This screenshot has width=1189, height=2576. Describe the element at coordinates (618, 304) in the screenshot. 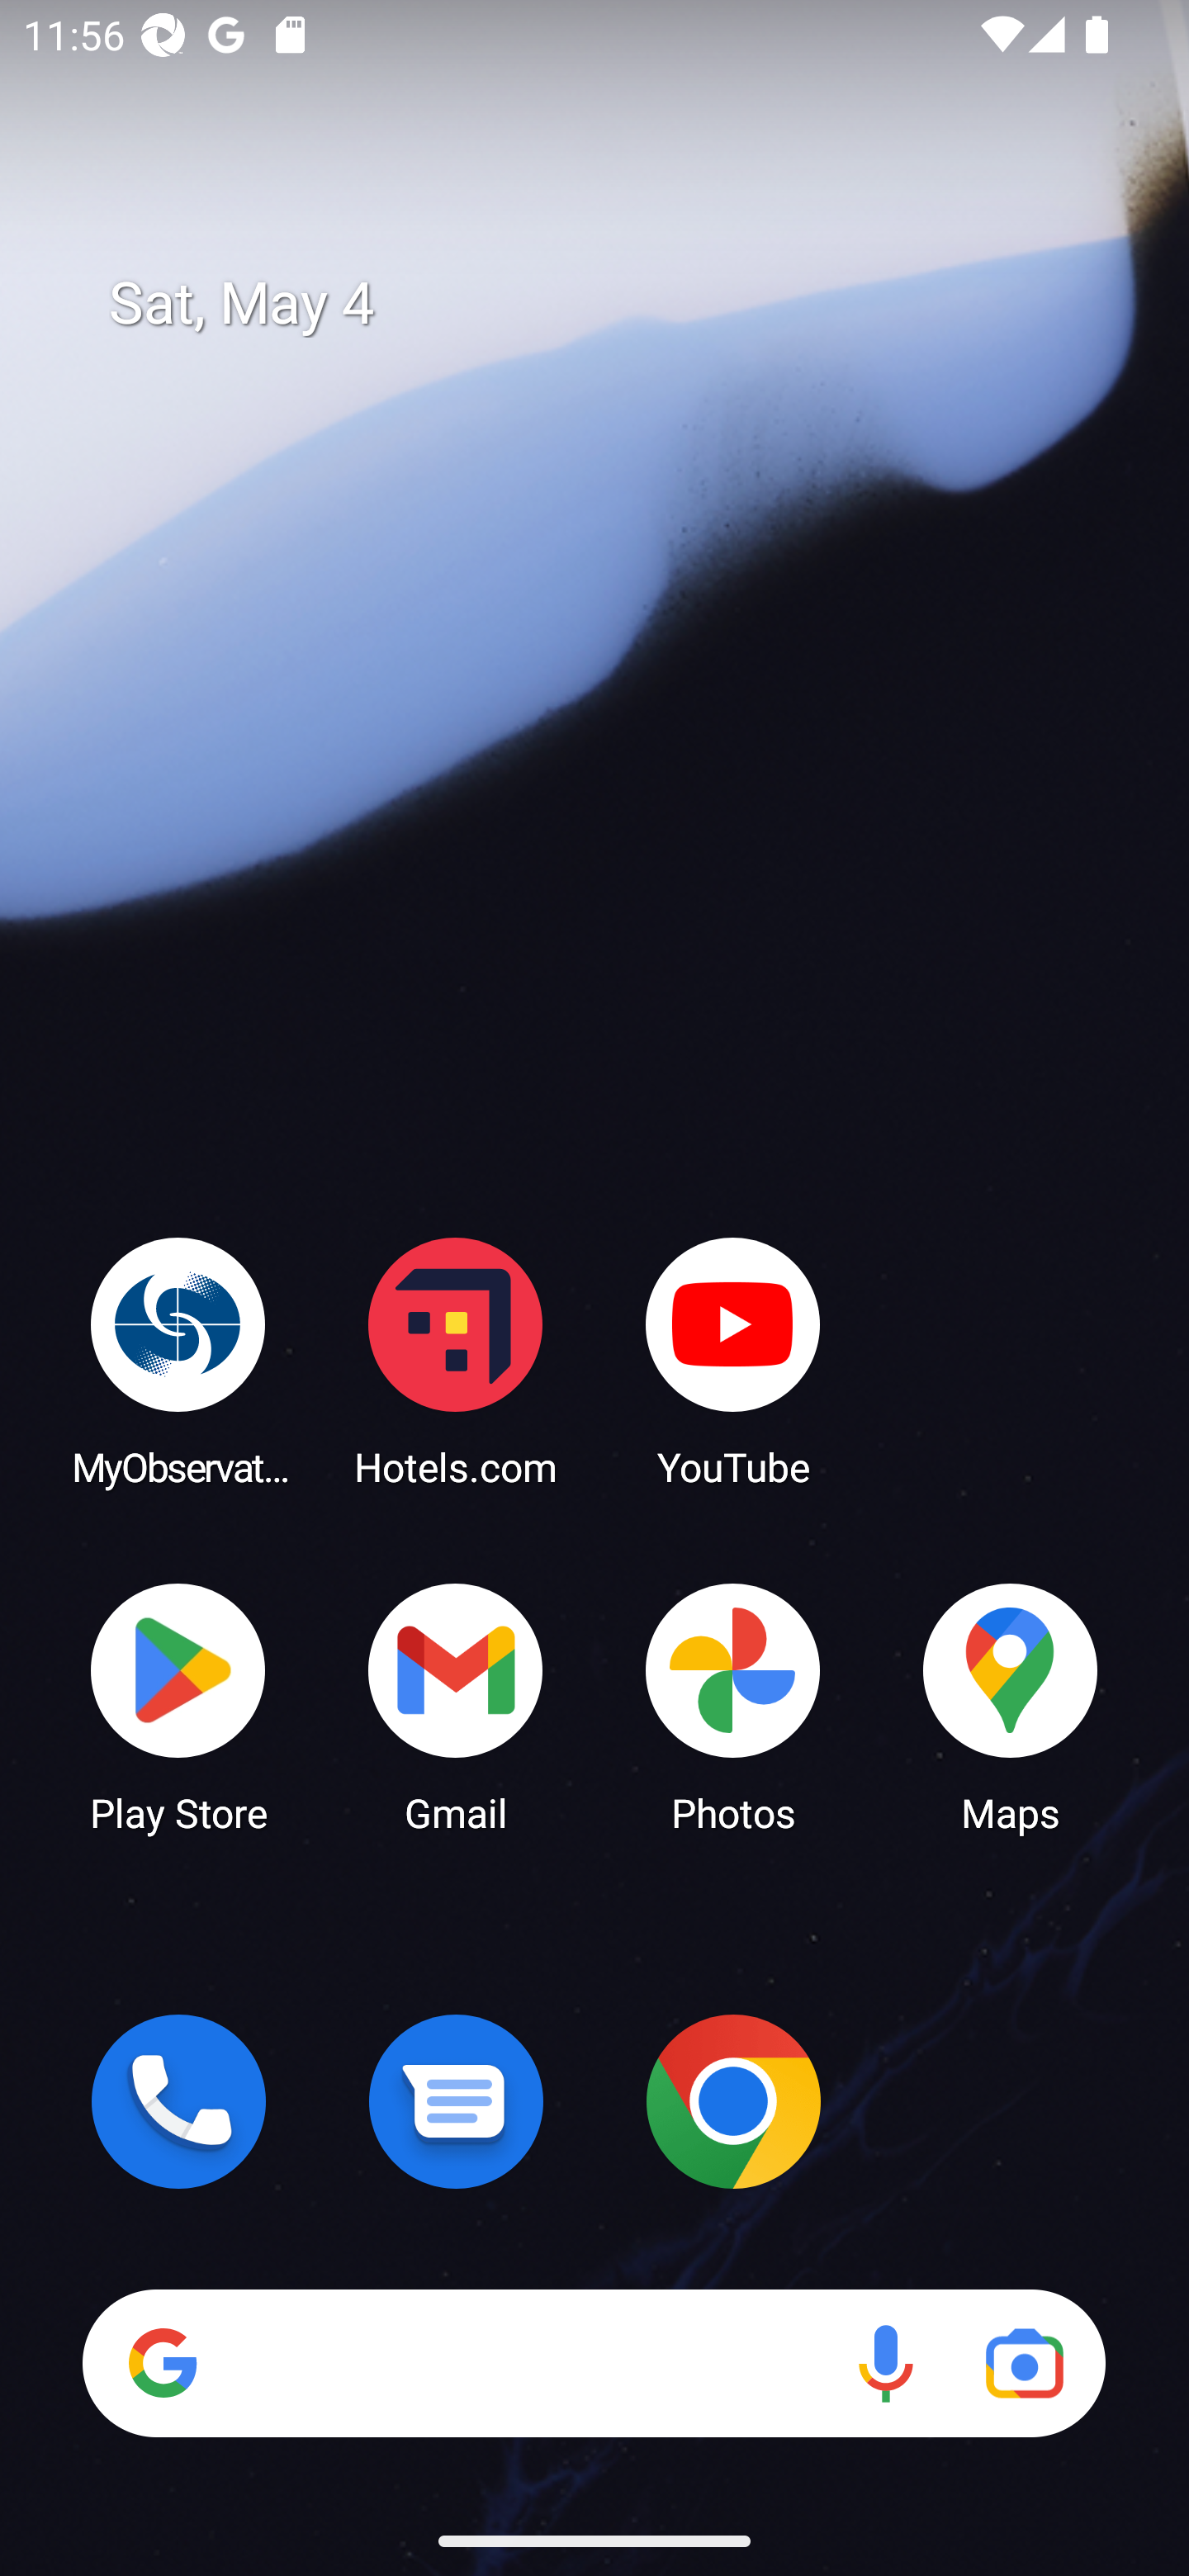

I see `Sat, May 4` at that location.